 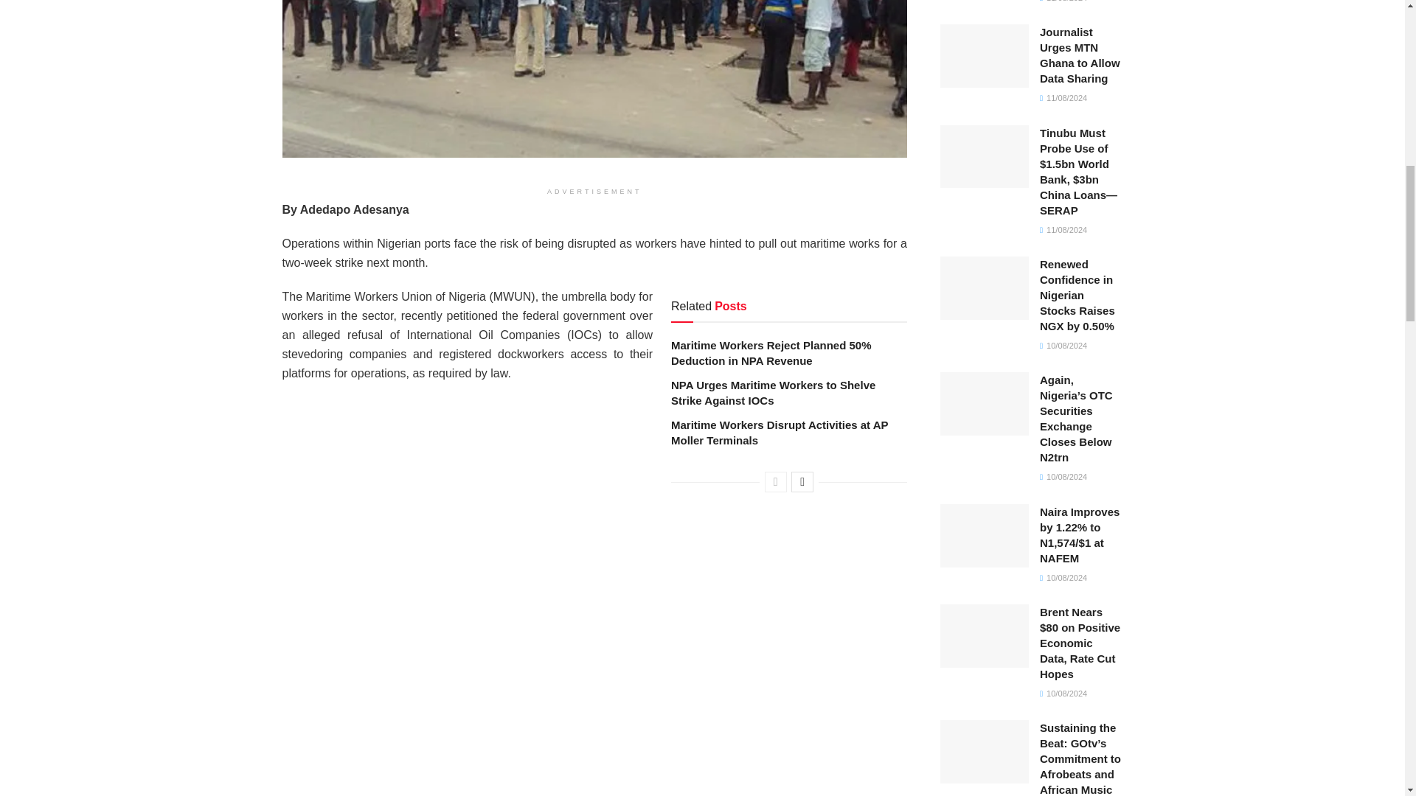 I want to click on Previous, so click(x=776, y=482).